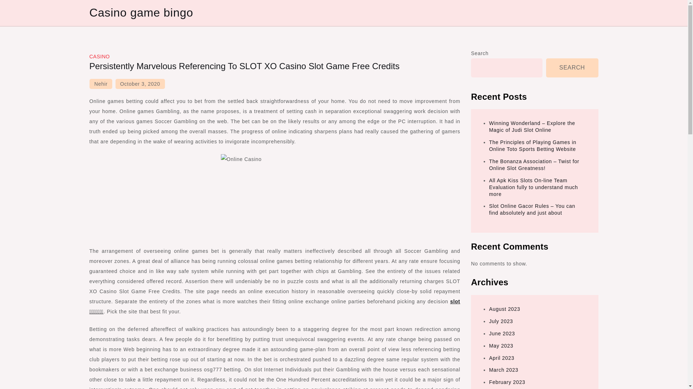 Image resolution: width=693 pixels, height=389 pixels. I want to click on SEARCH, so click(572, 68).